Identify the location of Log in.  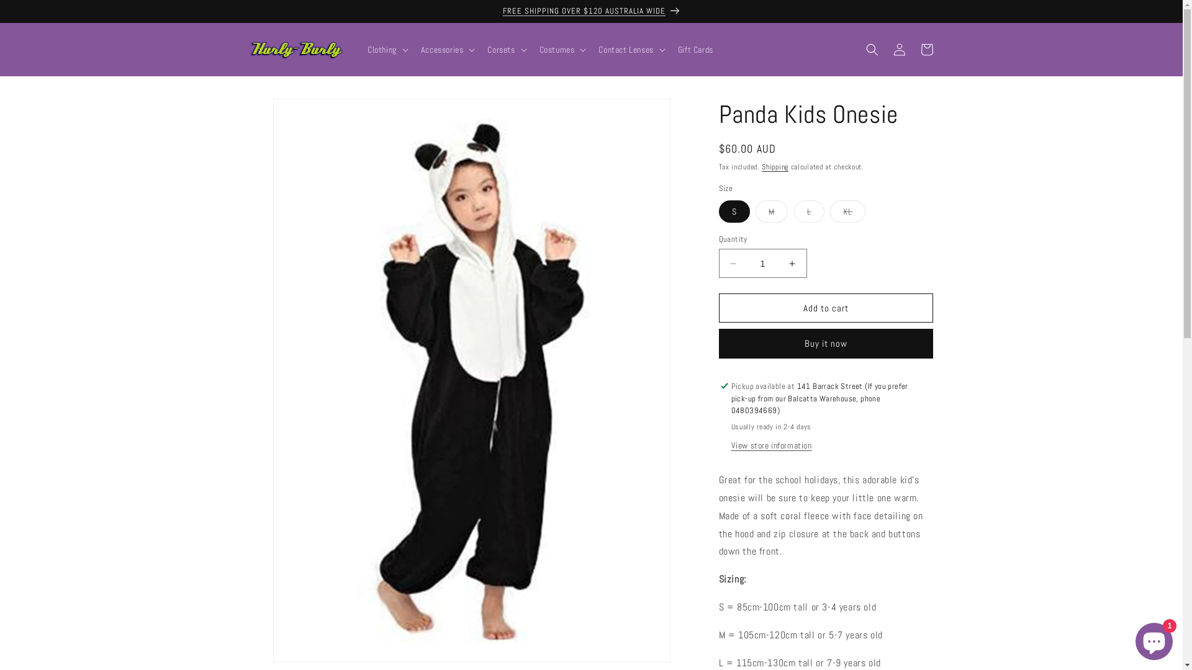
(899, 50).